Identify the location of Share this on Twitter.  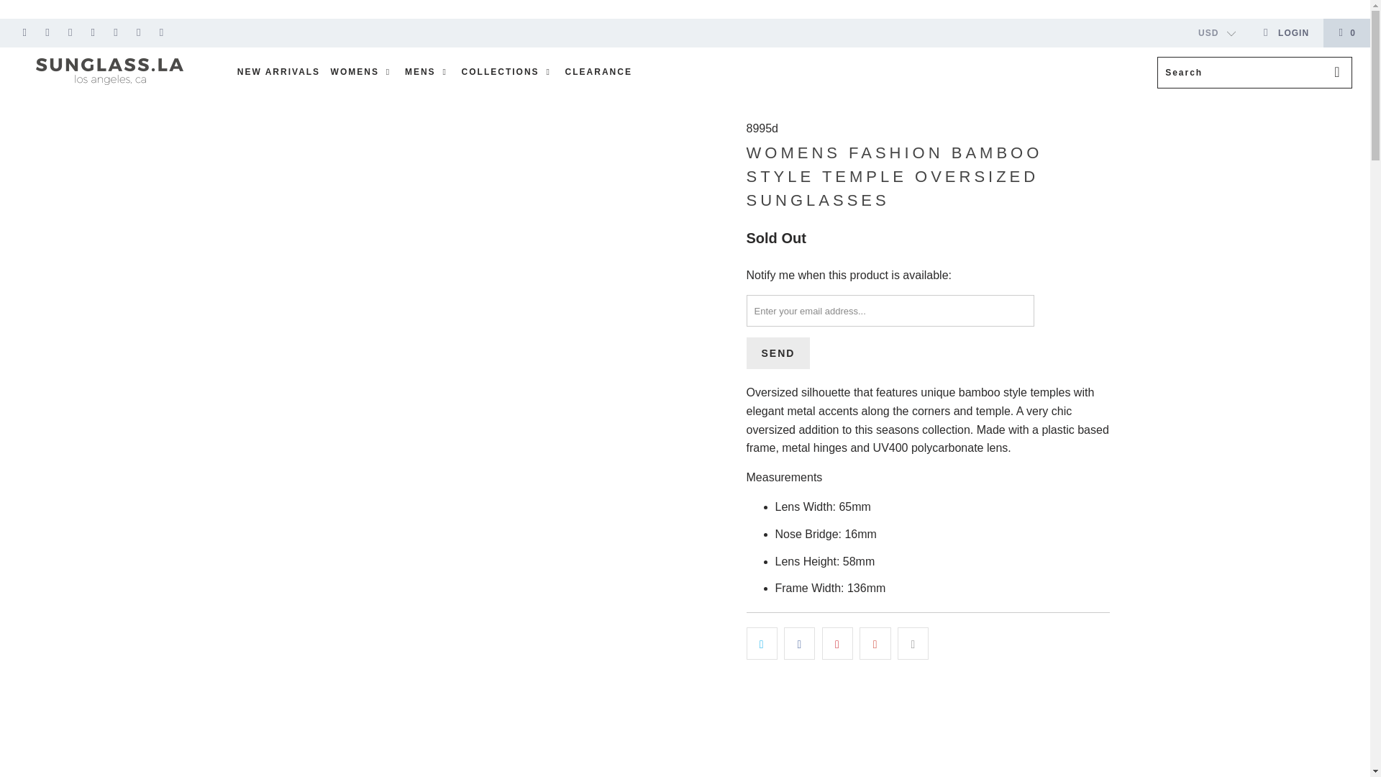
(762, 643).